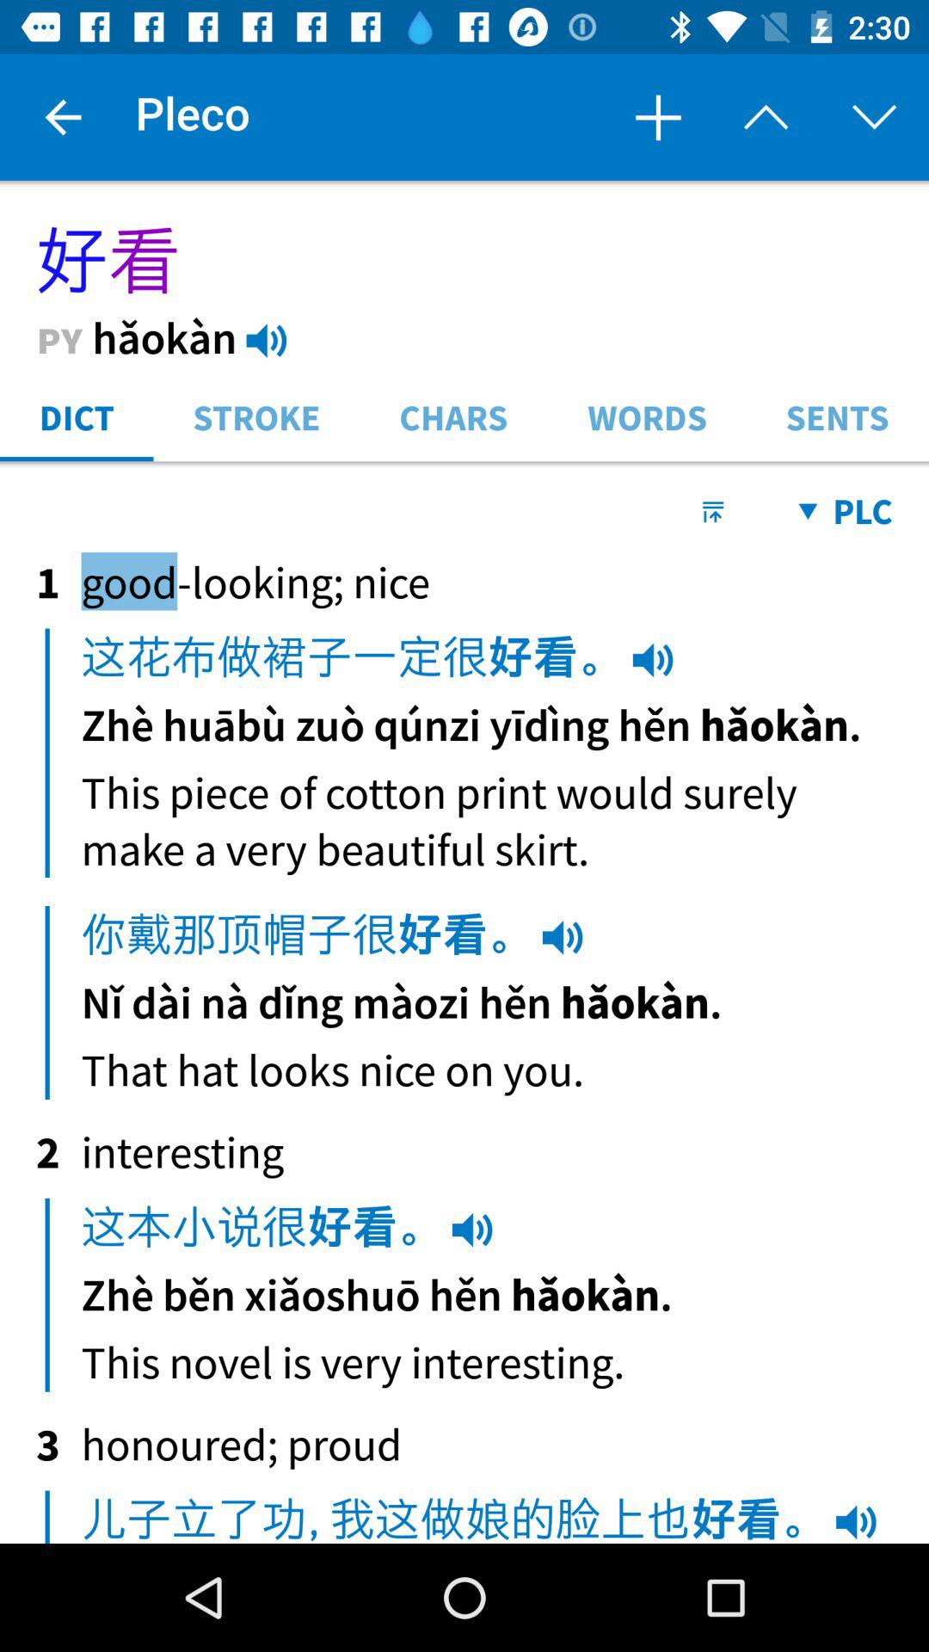 The image size is (929, 1652). I want to click on click on button next to , so click(766, 117).